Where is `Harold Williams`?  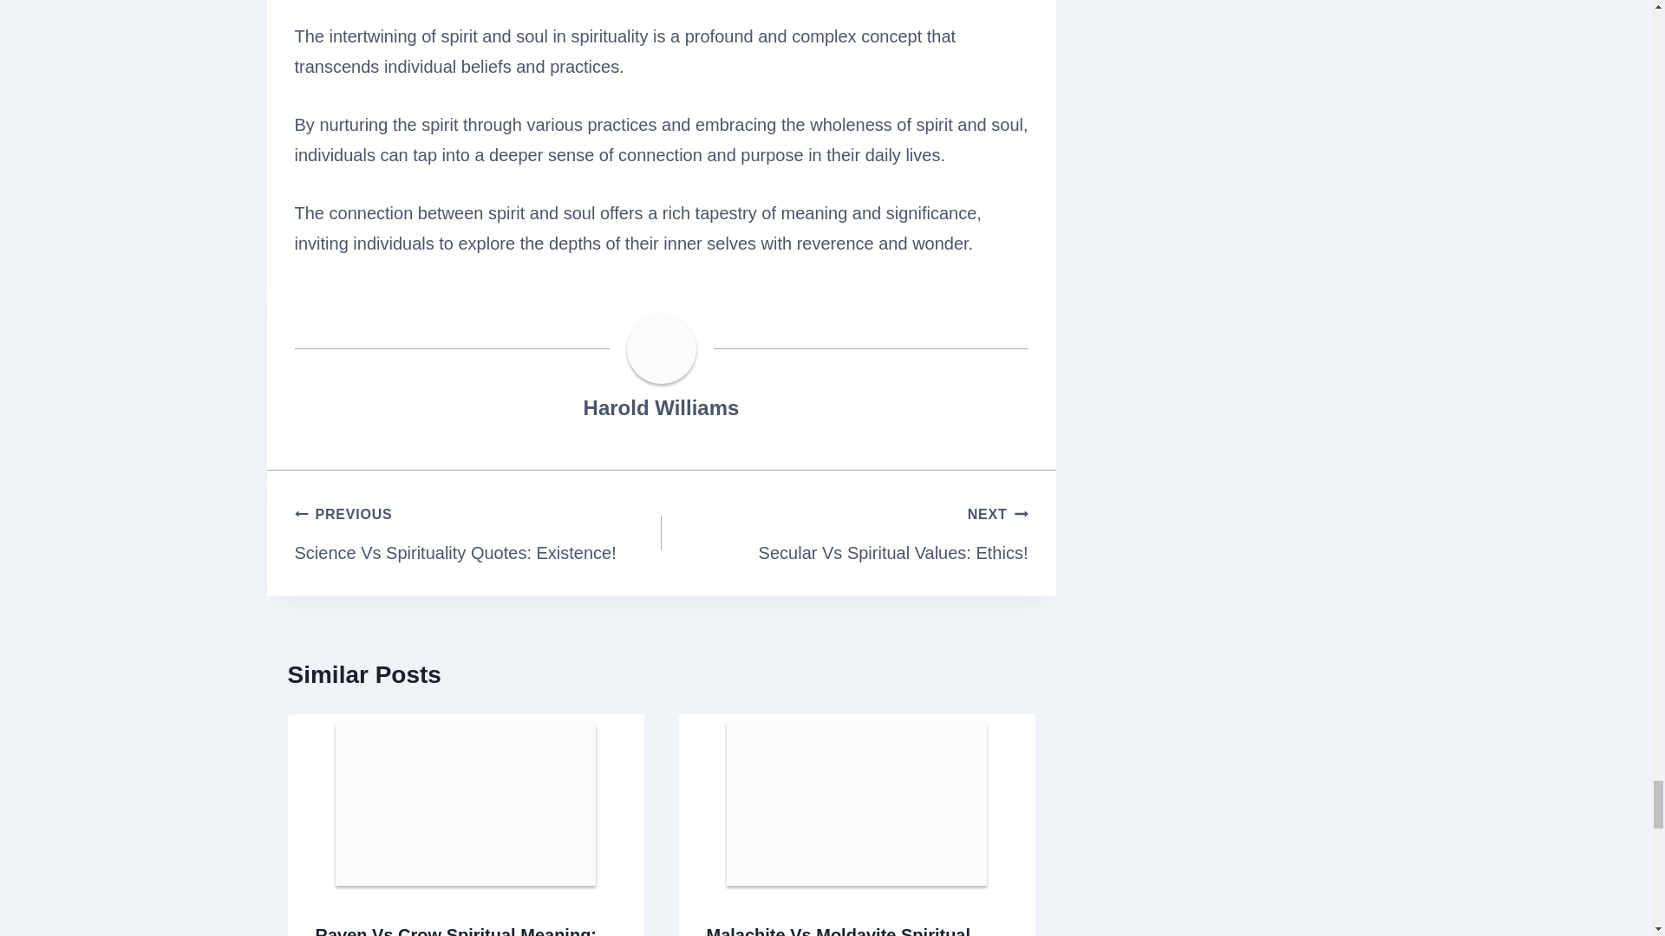 Harold Williams is located at coordinates (661, 407).